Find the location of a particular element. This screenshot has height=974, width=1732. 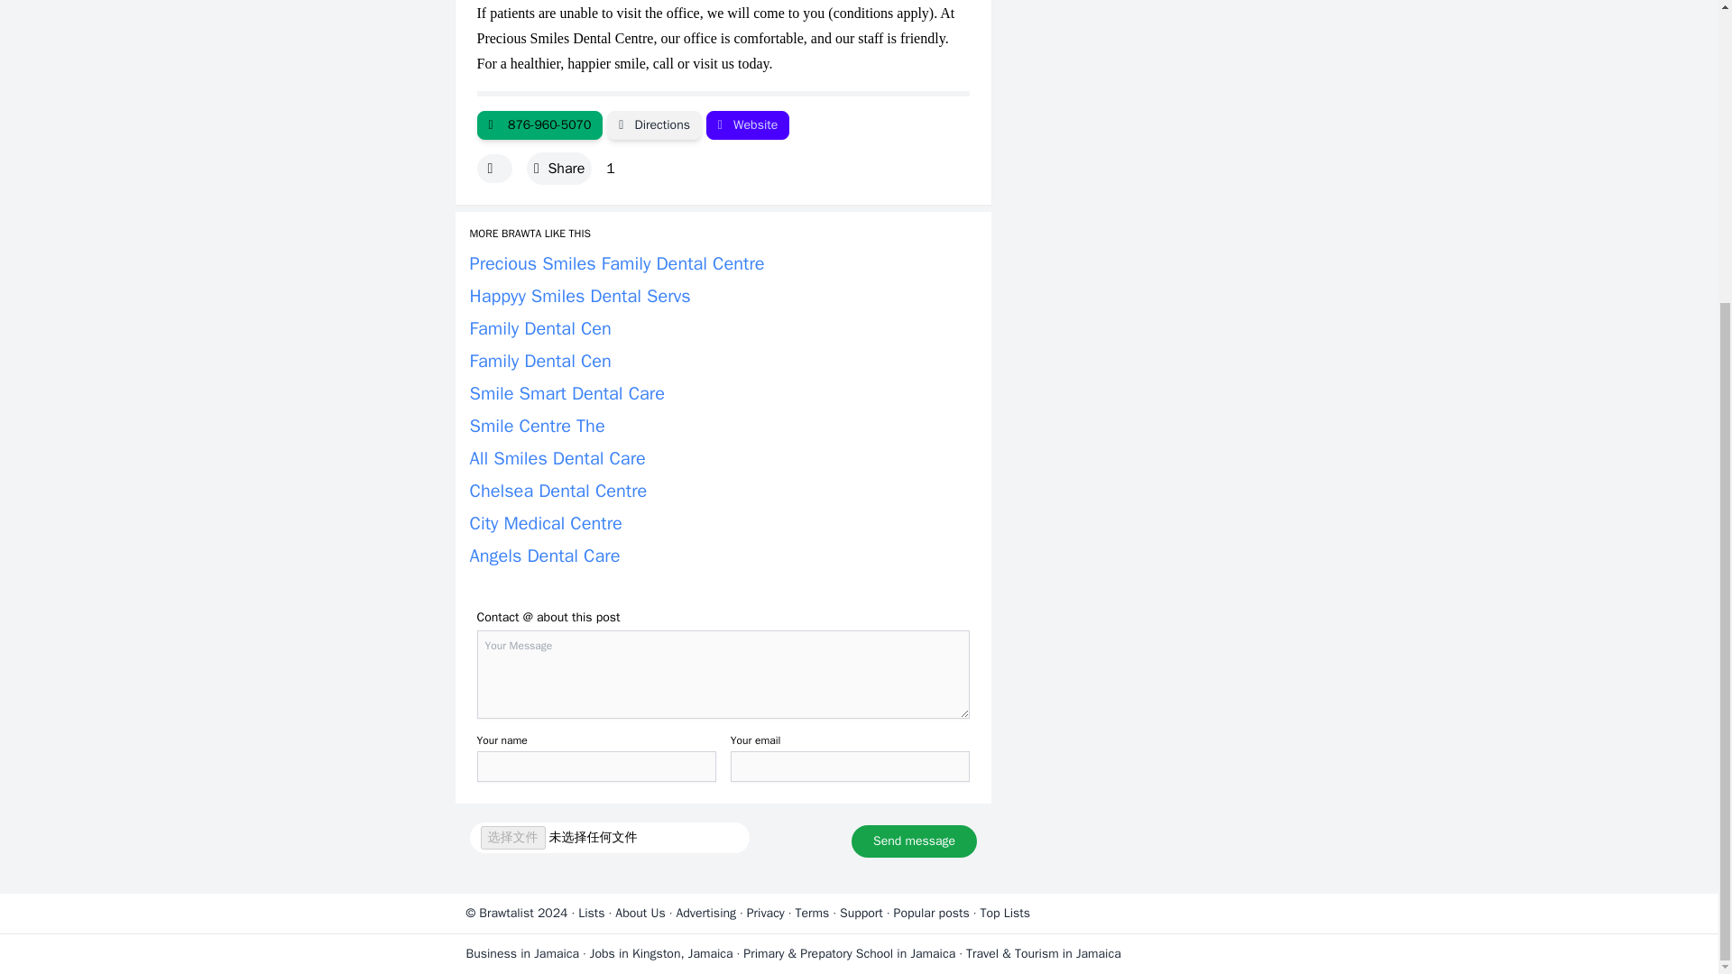

Privacy is located at coordinates (765, 913).